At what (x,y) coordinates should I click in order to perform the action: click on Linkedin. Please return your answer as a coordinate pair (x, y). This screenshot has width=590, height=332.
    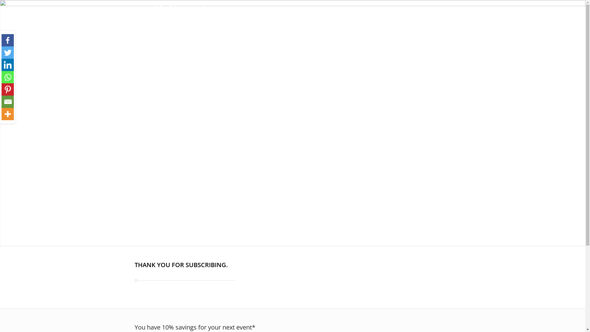
    Looking at the image, I should click on (7, 65).